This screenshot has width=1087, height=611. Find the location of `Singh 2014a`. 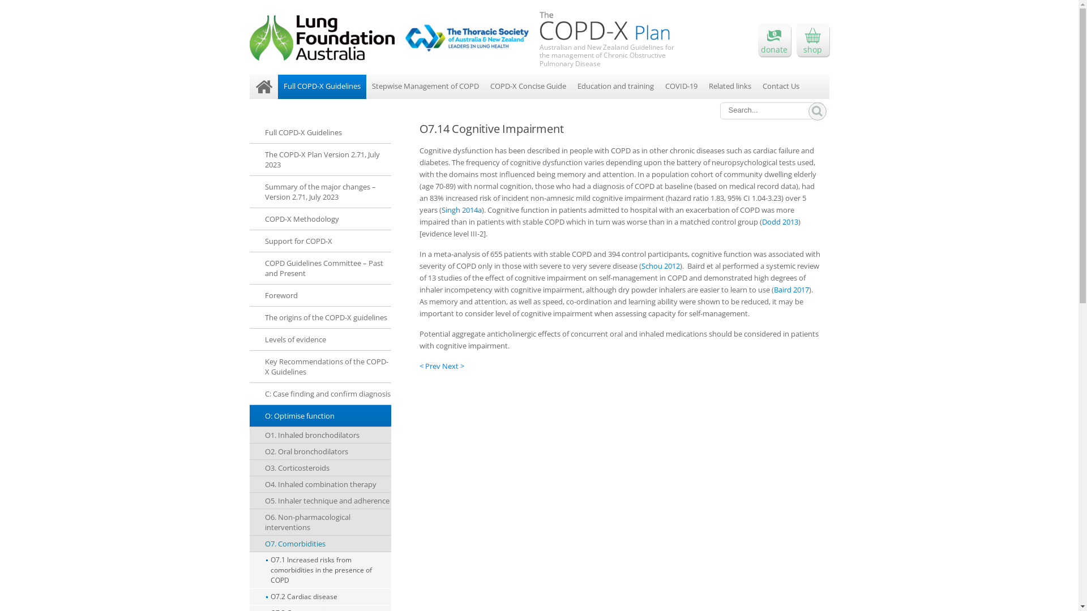

Singh 2014a is located at coordinates (462, 210).